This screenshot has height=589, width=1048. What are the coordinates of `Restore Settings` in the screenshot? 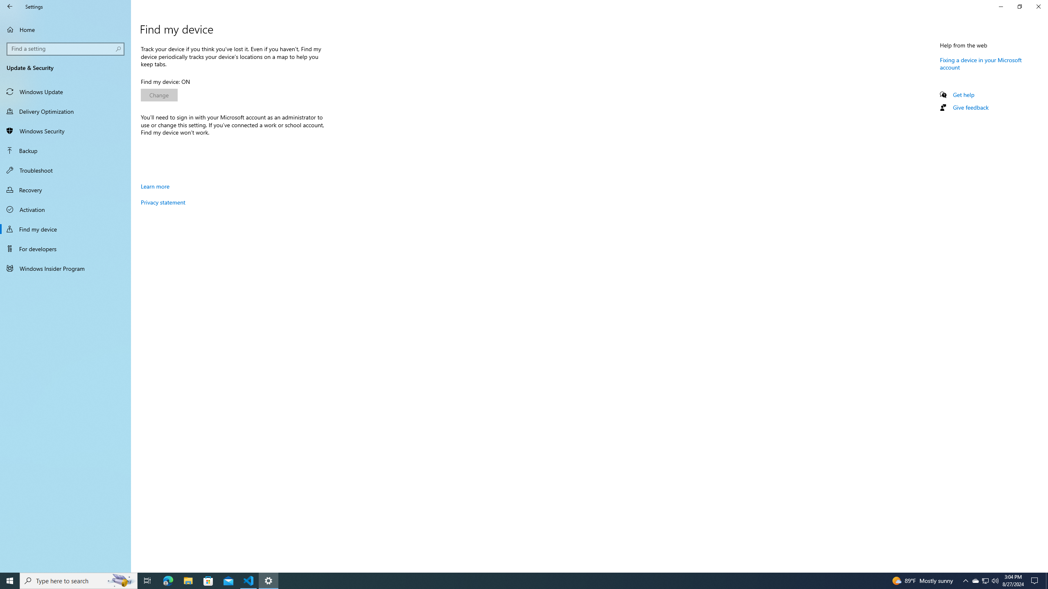 It's located at (1019, 7).